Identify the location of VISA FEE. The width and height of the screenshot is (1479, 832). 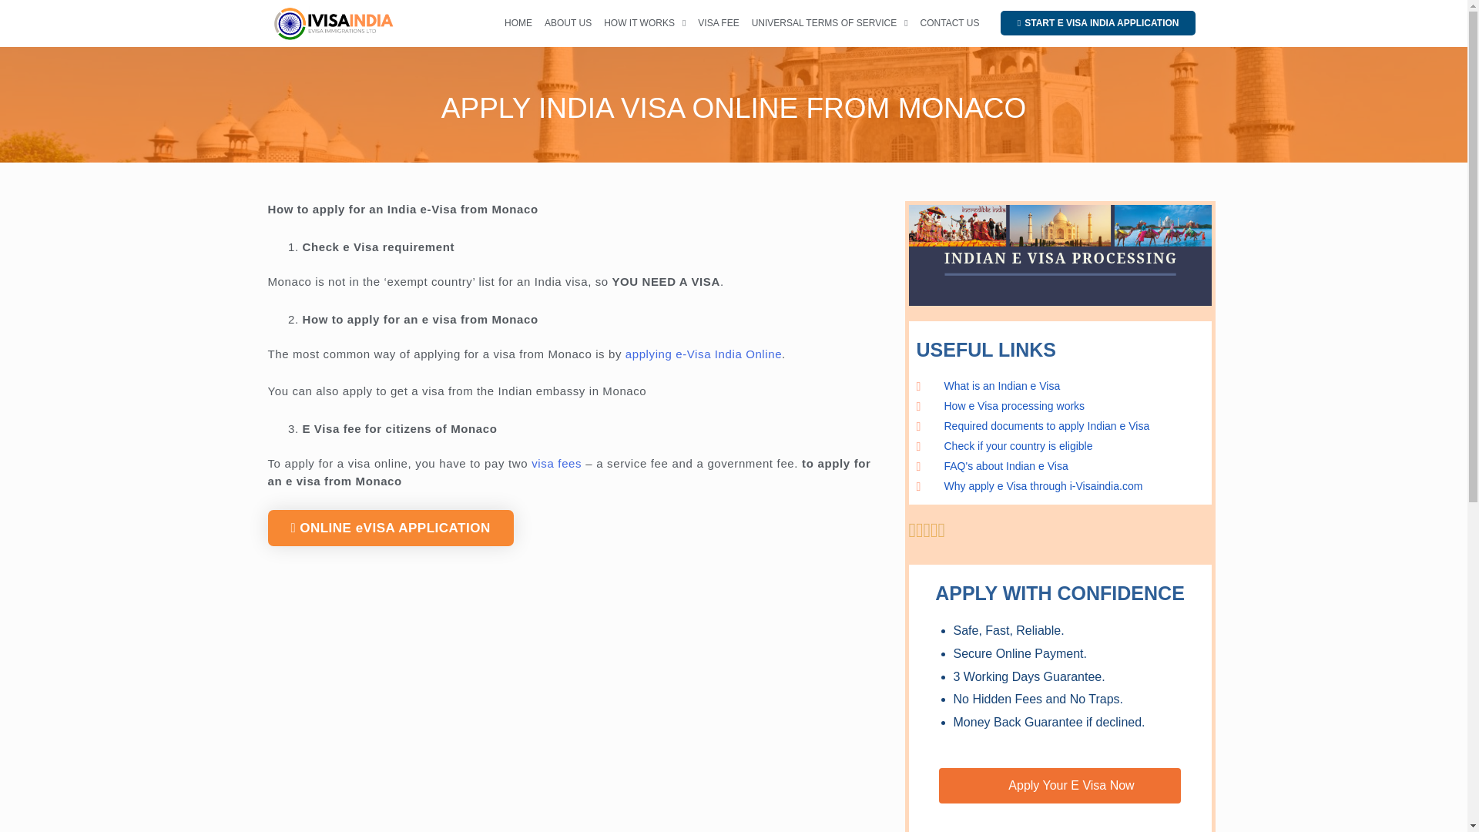
(718, 23).